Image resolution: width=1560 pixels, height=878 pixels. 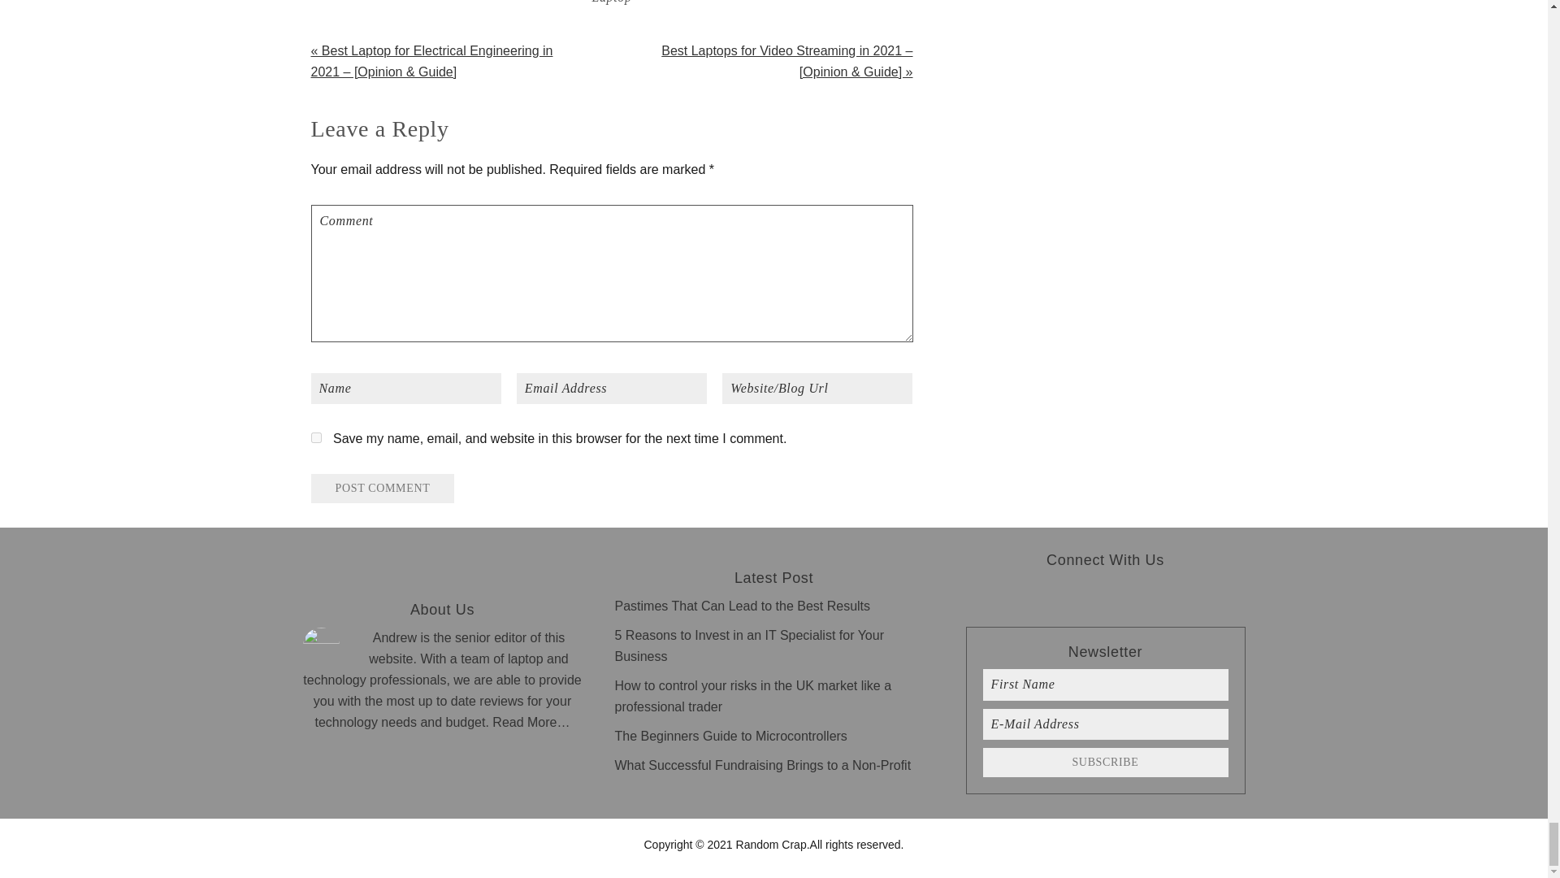 I want to click on Post Comment, so click(x=382, y=488).